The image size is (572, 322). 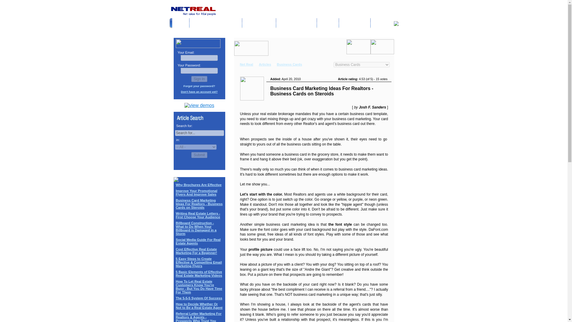 What do you see at coordinates (199, 92) in the screenshot?
I see `Don't have an account yet?` at bounding box center [199, 92].